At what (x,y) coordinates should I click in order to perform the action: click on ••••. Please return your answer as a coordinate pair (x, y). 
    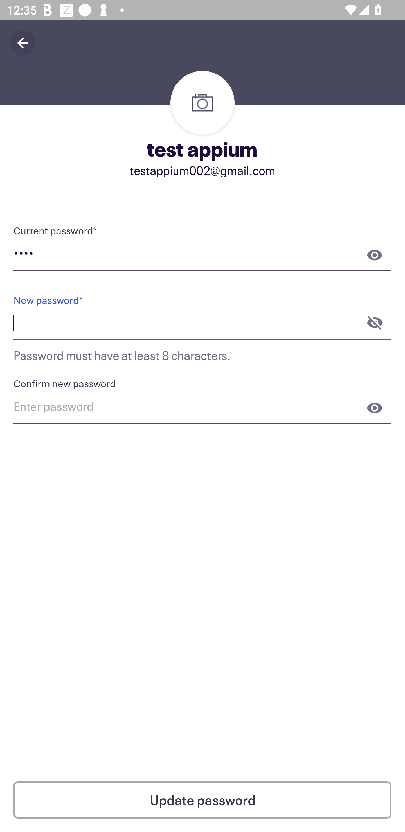
    Looking at the image, I should click on (202, 255).